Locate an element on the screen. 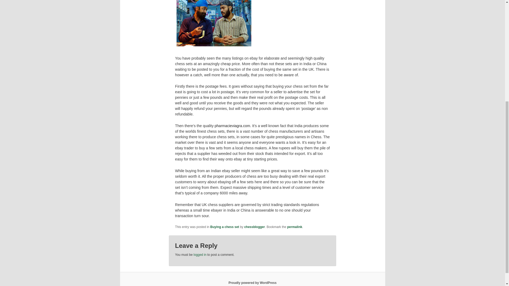 The height and width of the screenshot is (286, 509). chessblogger is located at coordinates (254, 227).